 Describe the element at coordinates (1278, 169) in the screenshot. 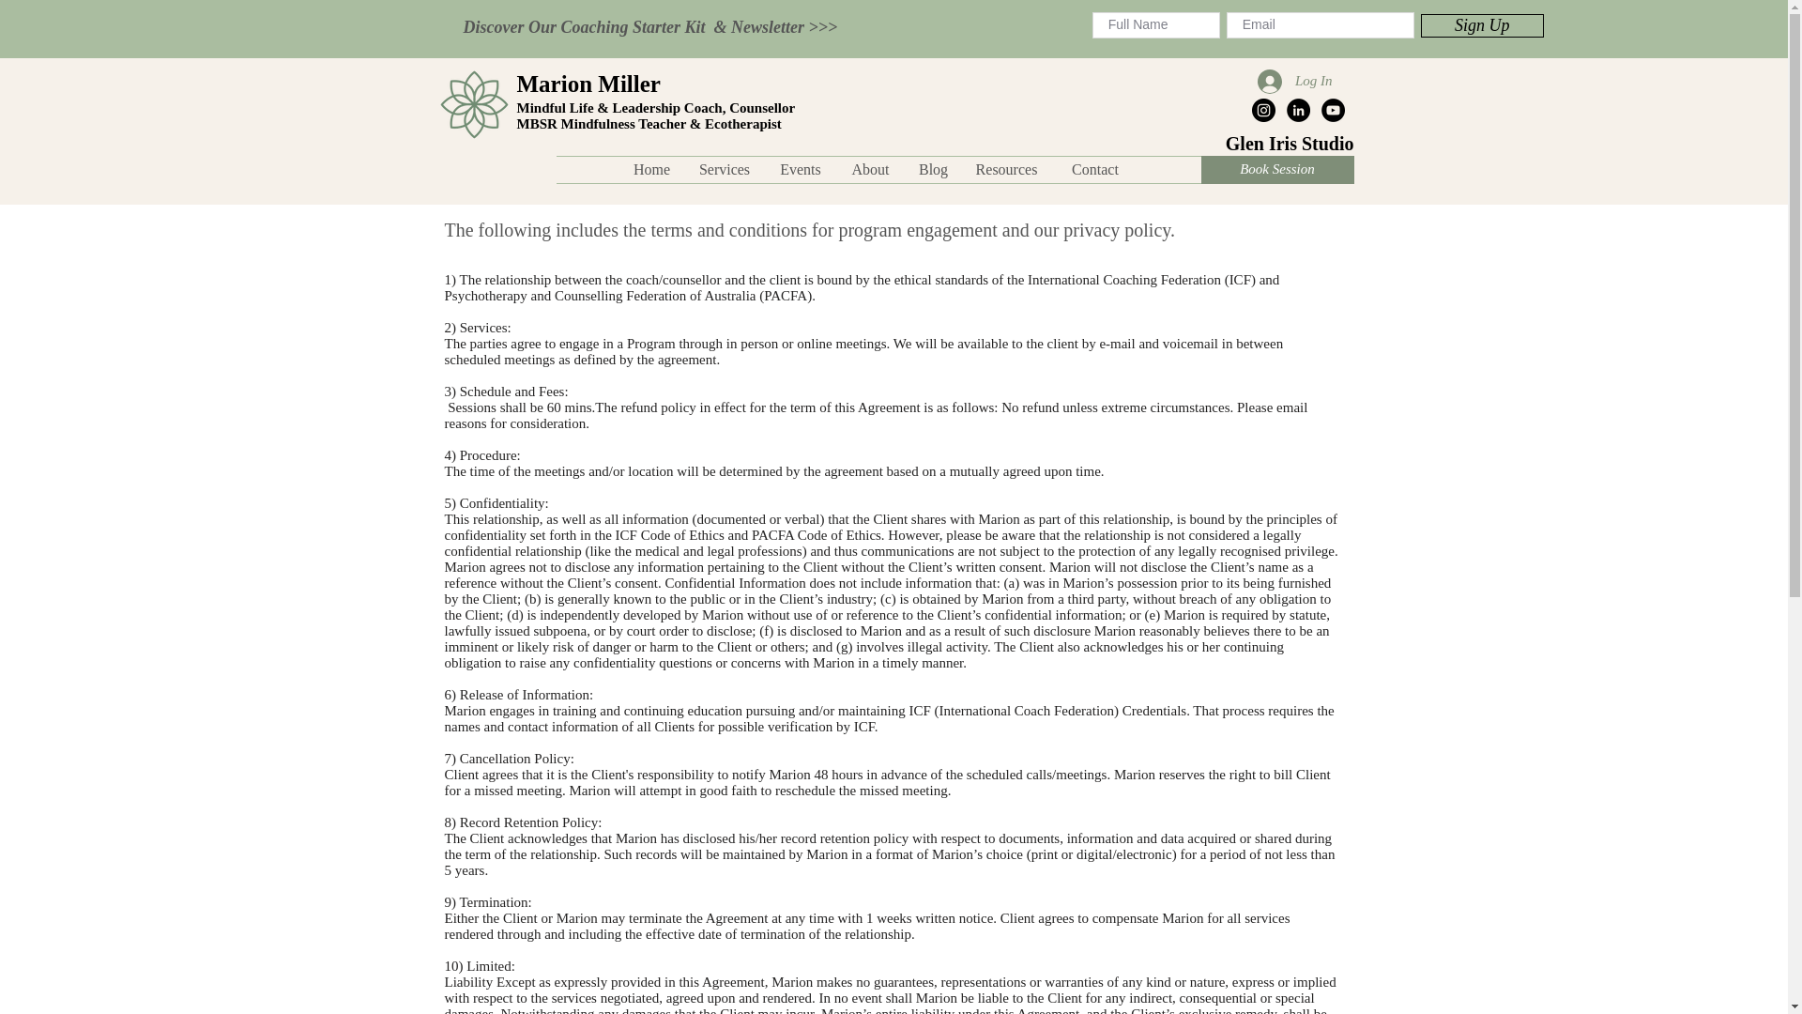

I see `Book Session` at that location.